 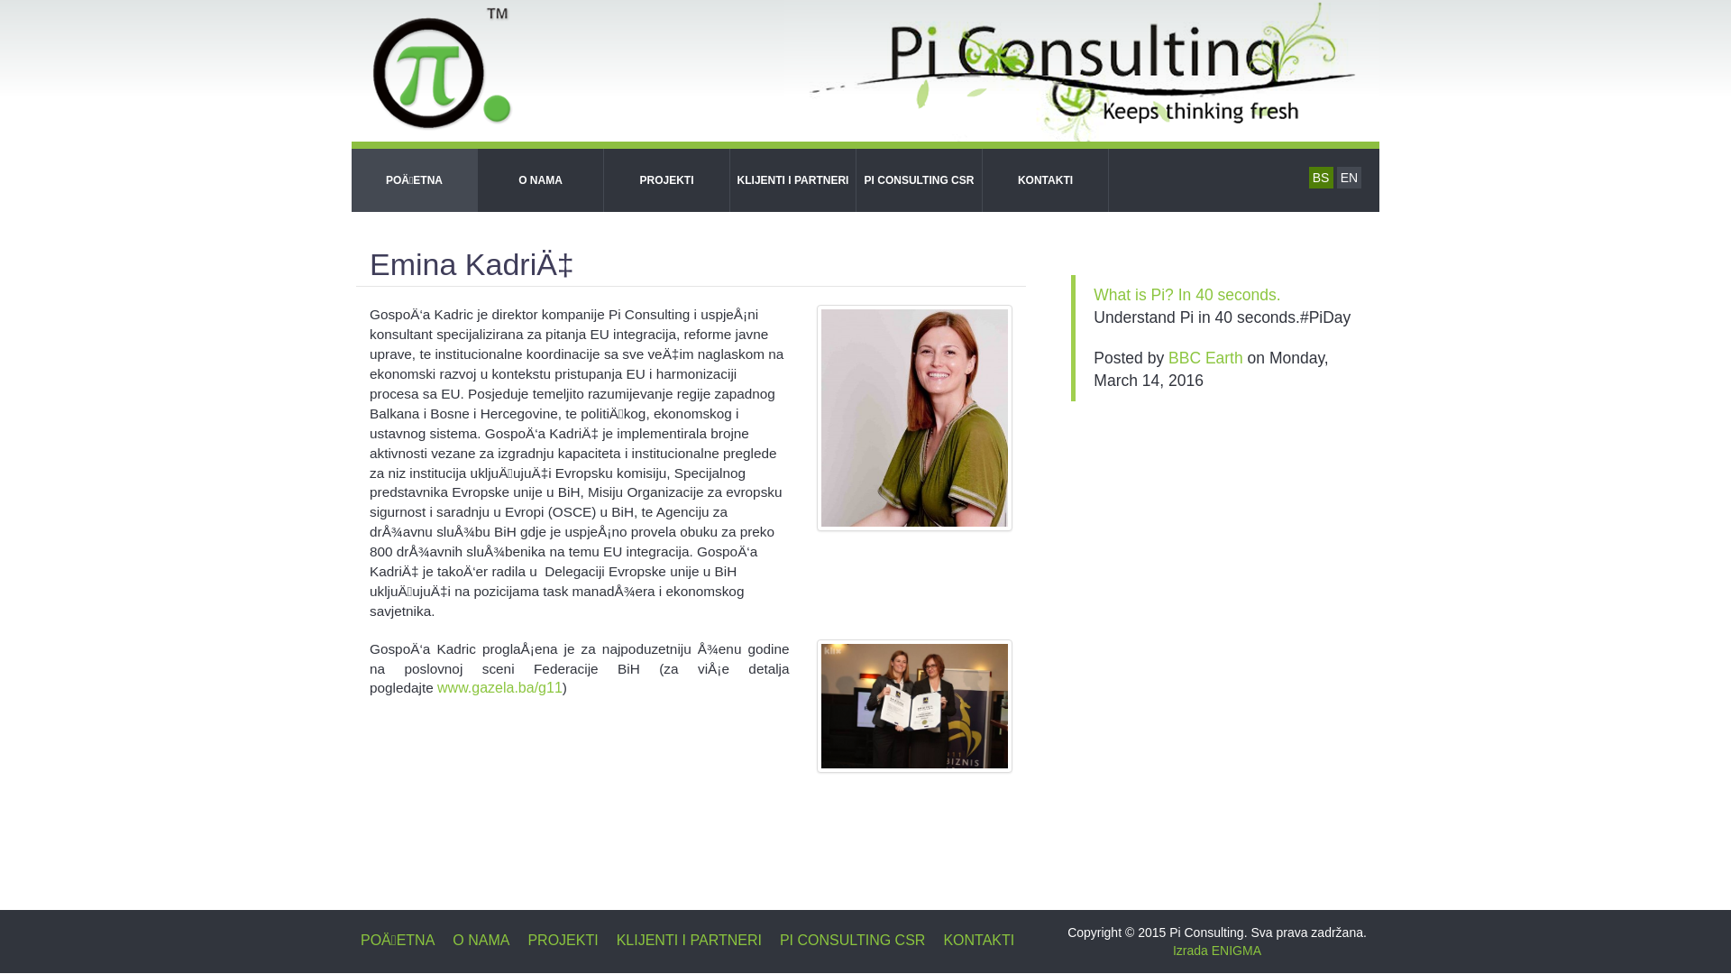 What do you see at coordinates (920, 180) in the screenshot?
I see `PI CONSULTING CSR` at bounding box center [920, 180].